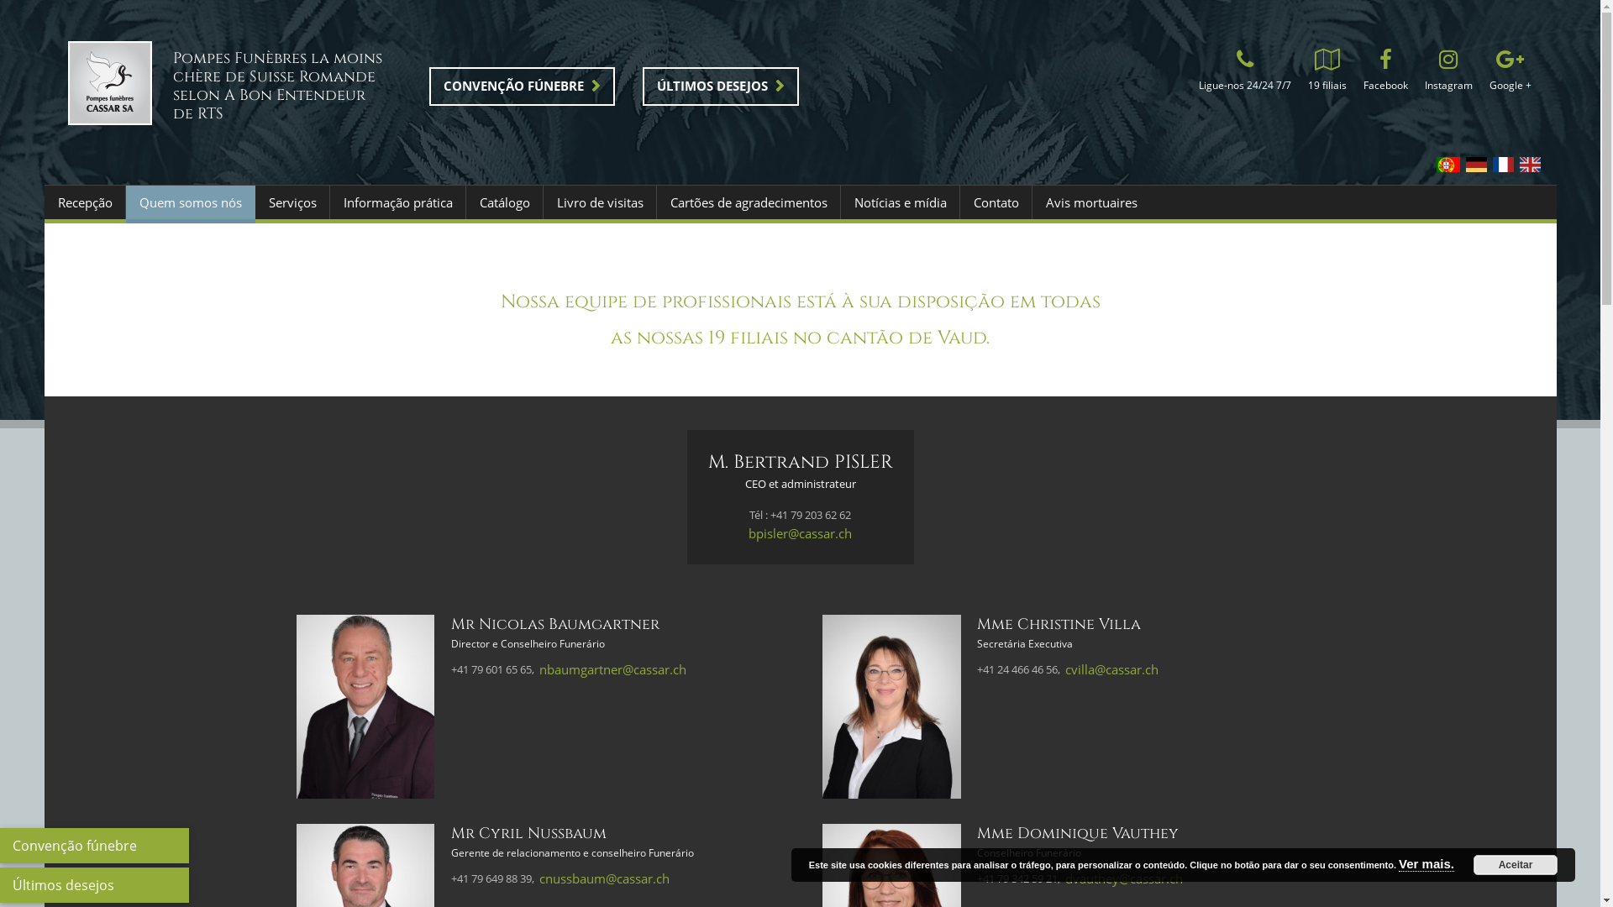 The width and height of the screenshot is (1613, 907). What do you see at coordinates (1448, 73) in the screenshot?
I see `Instagram` at bounding box center [1448, 73].